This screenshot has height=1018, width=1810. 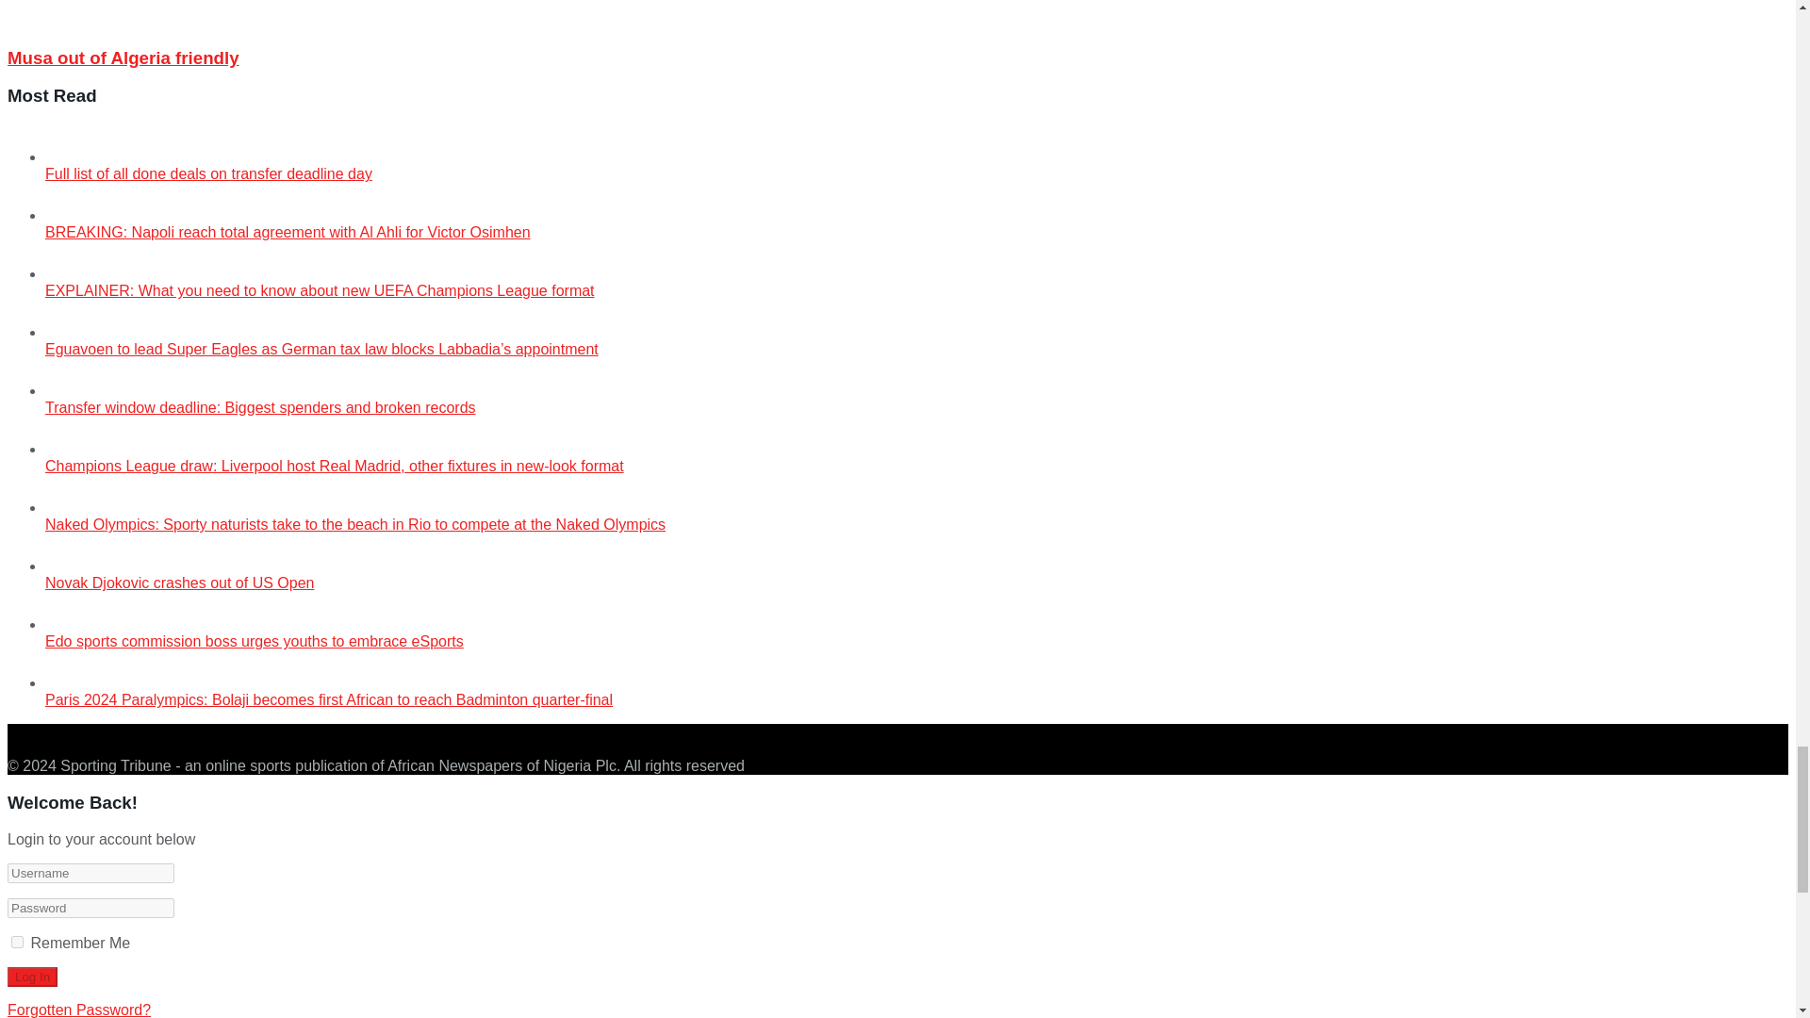 I want to click on Full list of all done deals on transfer deadline day, so click(x=64, y=156).